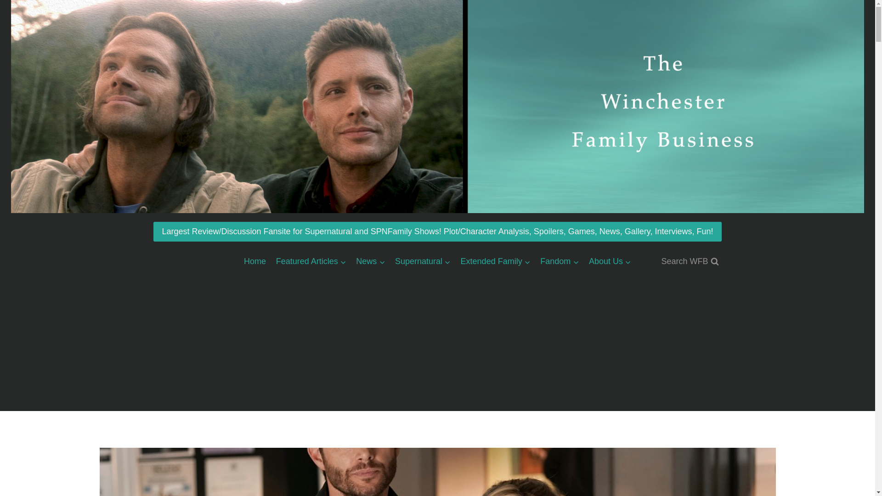 This screenshot has height=496, width=882. Describe the element at coordinates (423, 261) in the screenshot. I see `Supernatural` at that location.